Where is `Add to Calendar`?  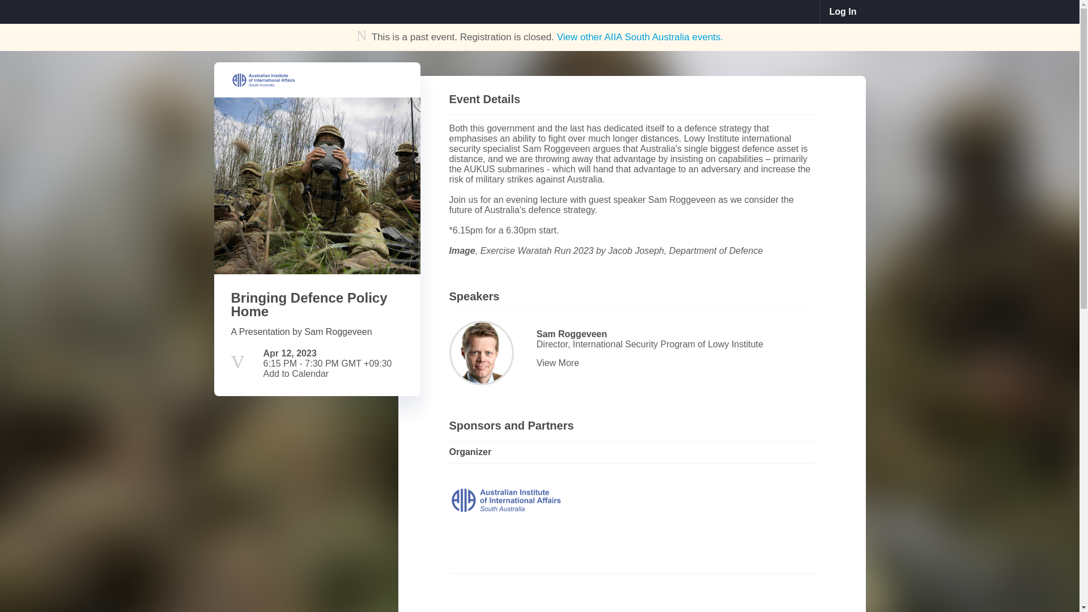
Add to Calendar is located at coordinates (296, 374).